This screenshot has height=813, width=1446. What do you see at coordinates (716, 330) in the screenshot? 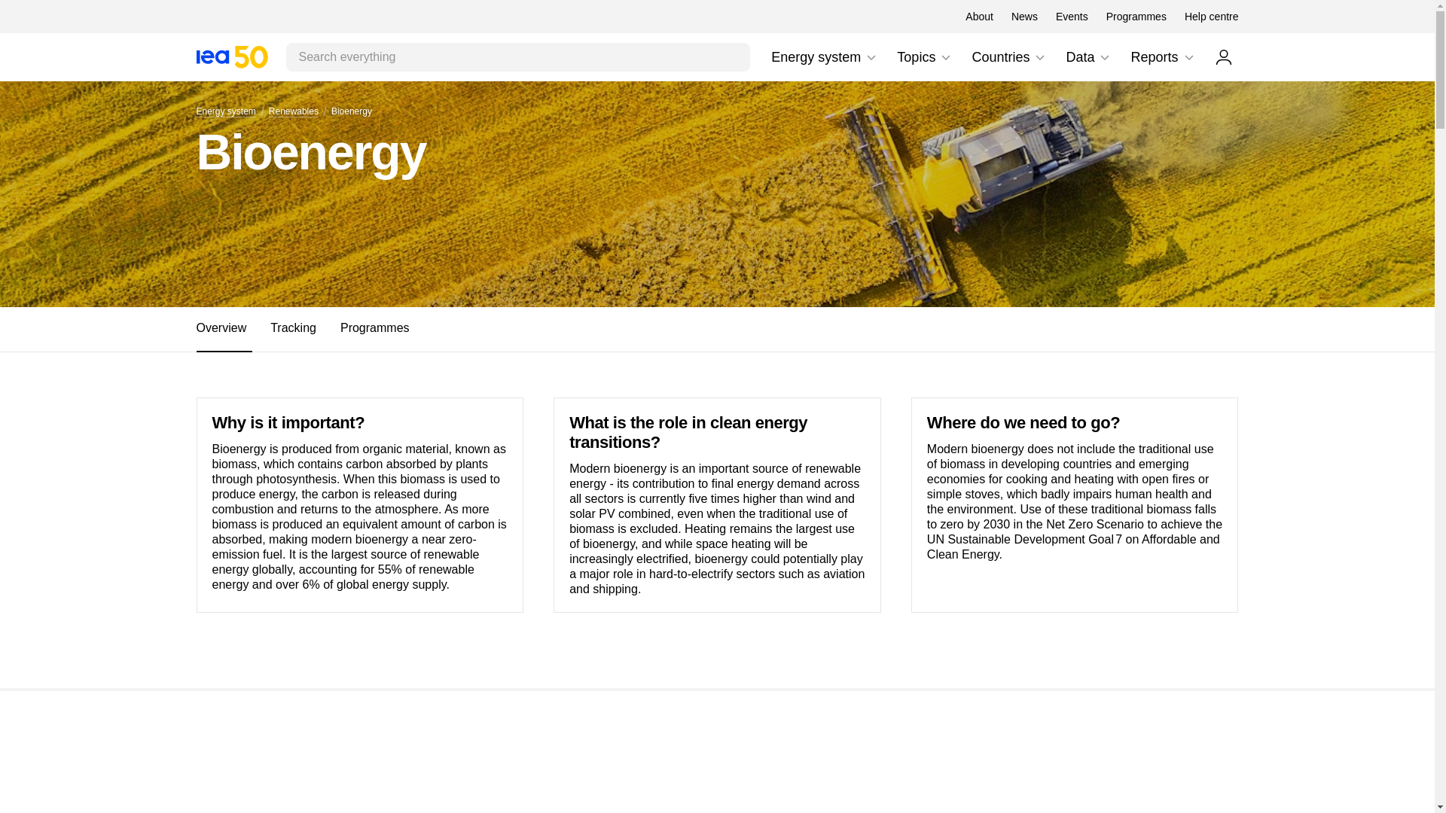
I see `IEA` at bounding box center [716, 330].